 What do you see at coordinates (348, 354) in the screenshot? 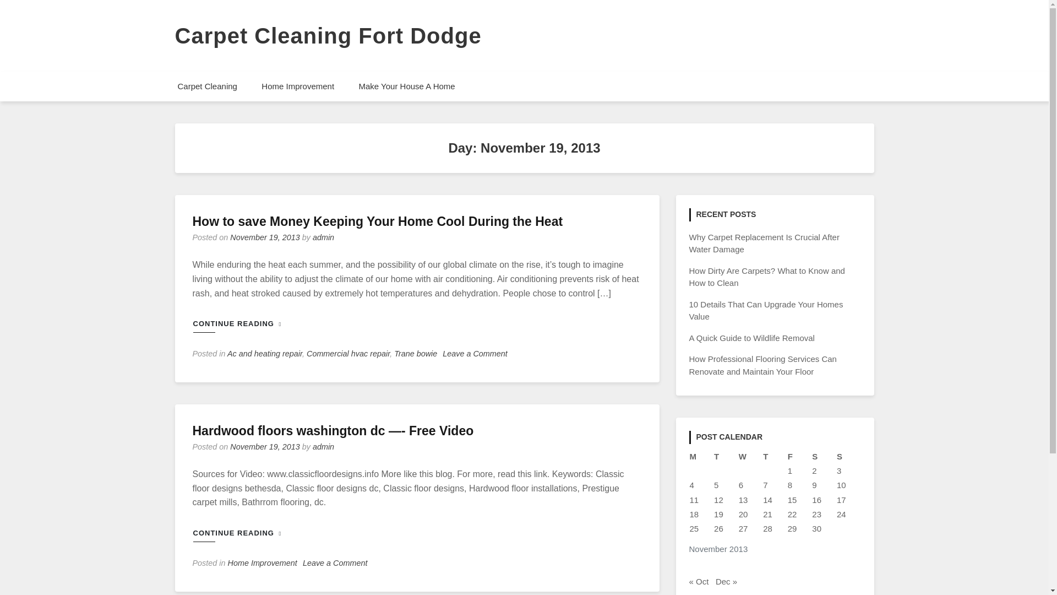
I see `Commercial hvac repair` at bounding box center [348, 354].